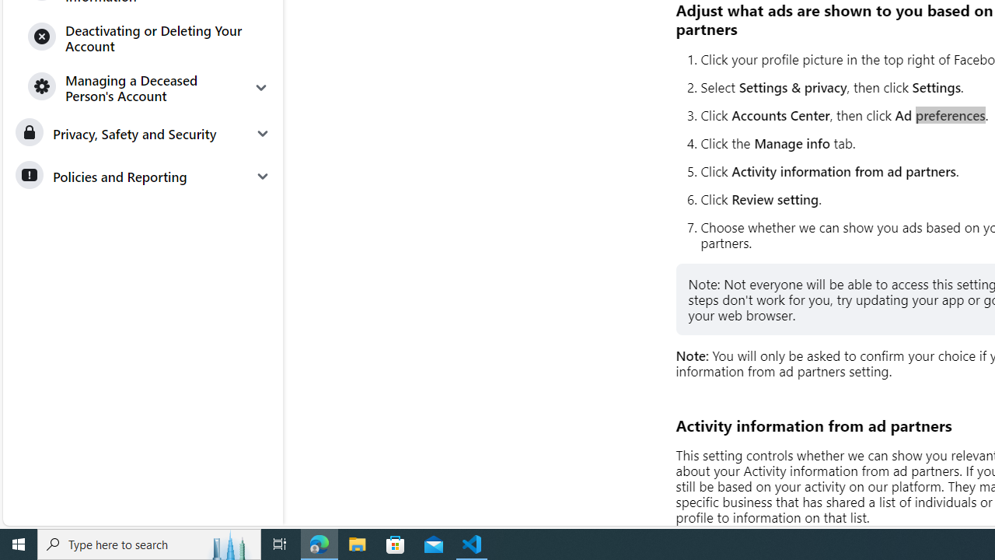 Image resolution: width=995 pixels, height=560 pixels. What do you see at coordinates (149, 87) in the screenshot?
I see `Managing a Deceased Person's Account Expand` at bounding box center [149, 87].